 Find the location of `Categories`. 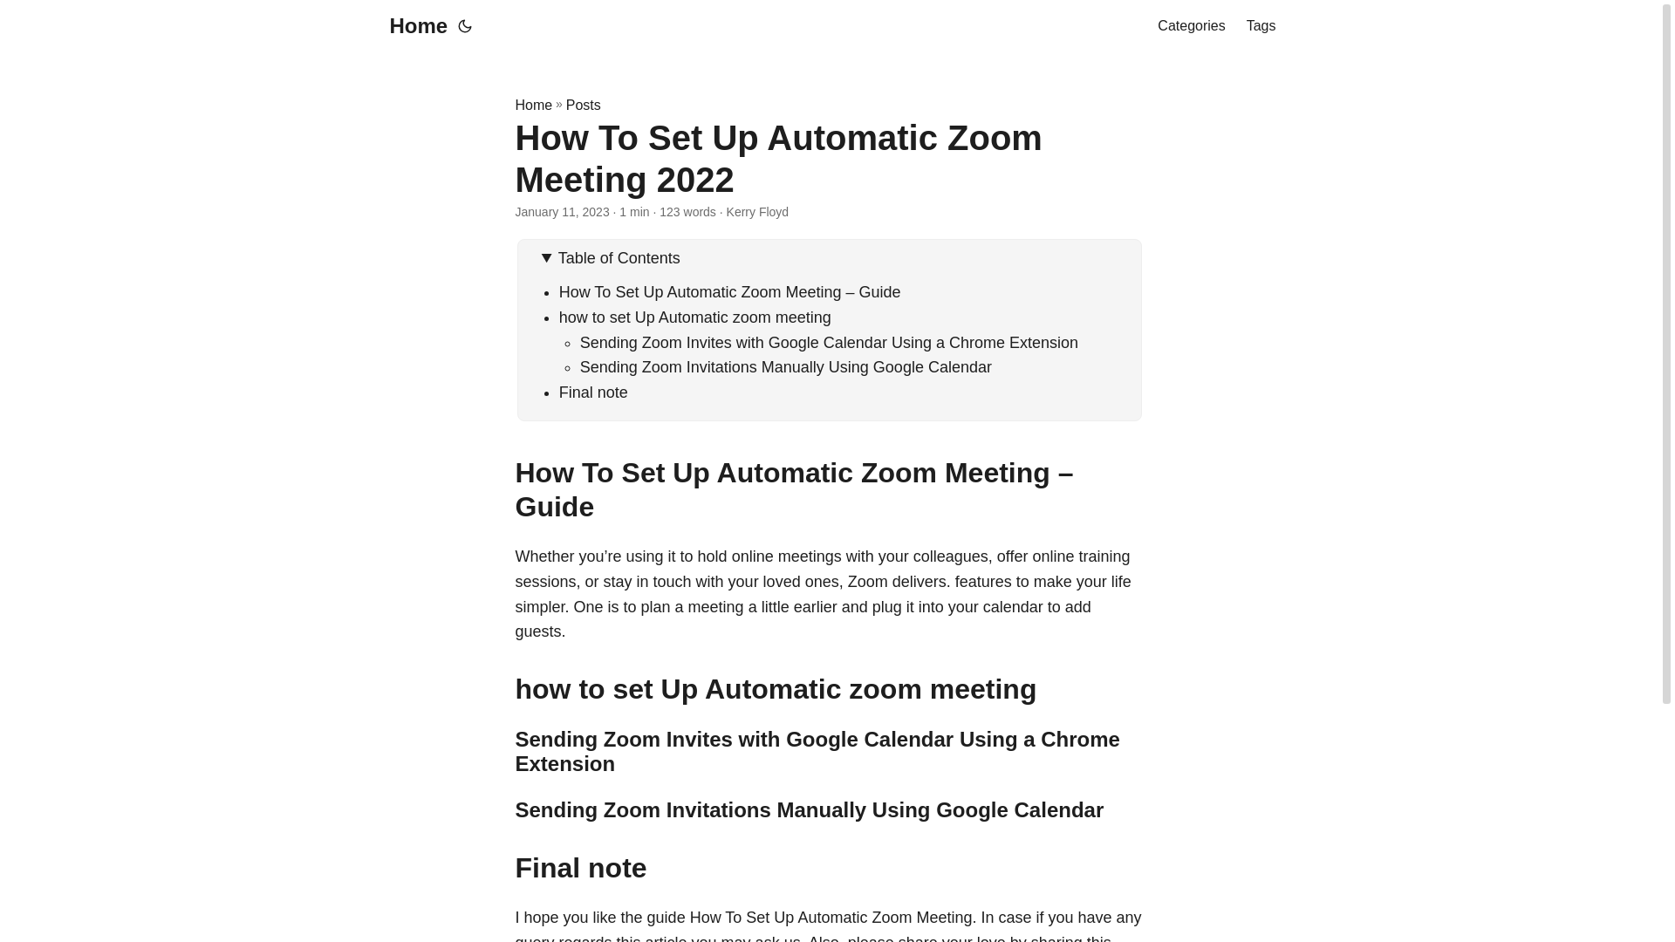

Categories is located at coordinates (1190, 26).